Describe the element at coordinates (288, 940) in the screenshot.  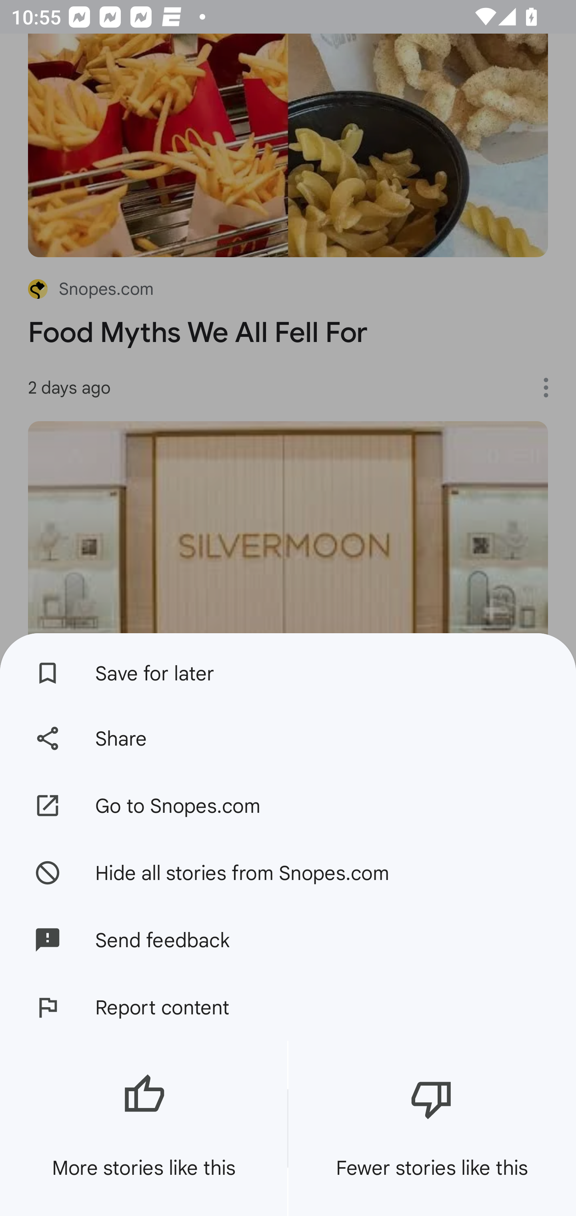
I see `Send feedback` at that location.